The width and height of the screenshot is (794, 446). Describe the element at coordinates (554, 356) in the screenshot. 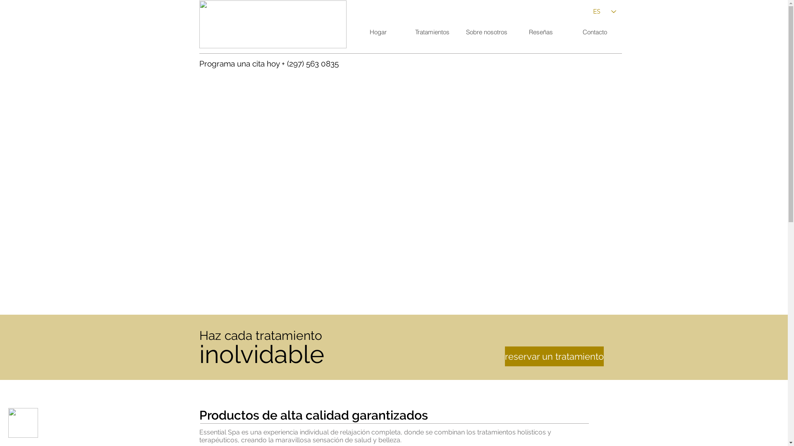

I see `reservar un tratamiento` at that location.